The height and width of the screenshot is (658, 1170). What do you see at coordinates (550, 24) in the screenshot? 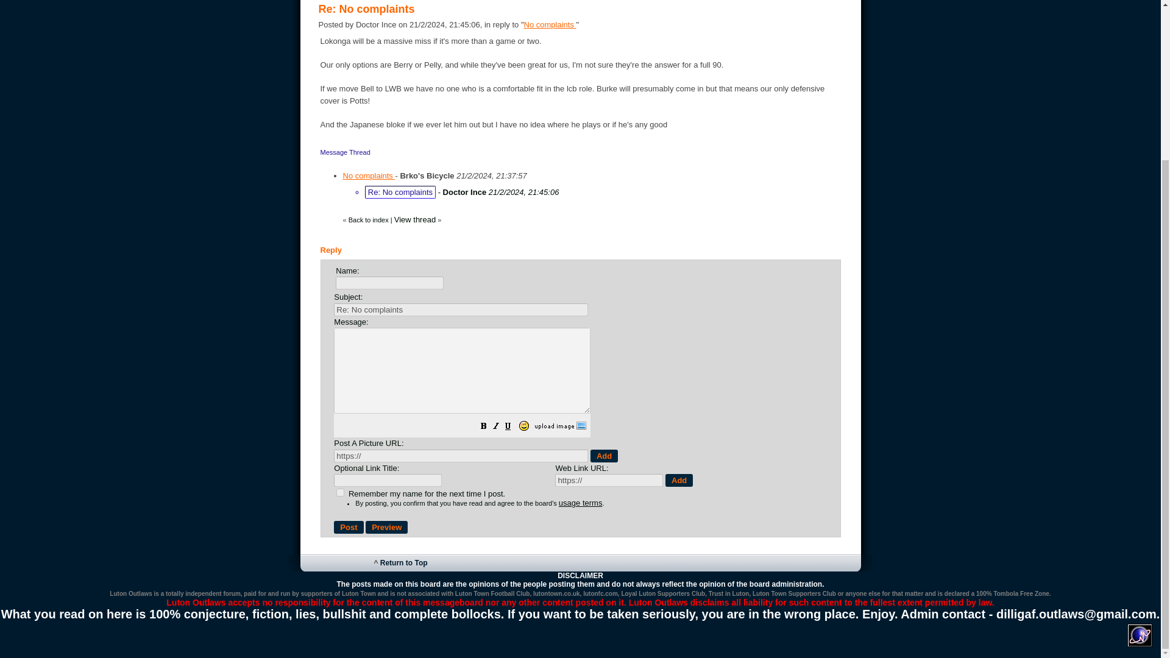
I see `No complaints` at bounding box center [550, 24].